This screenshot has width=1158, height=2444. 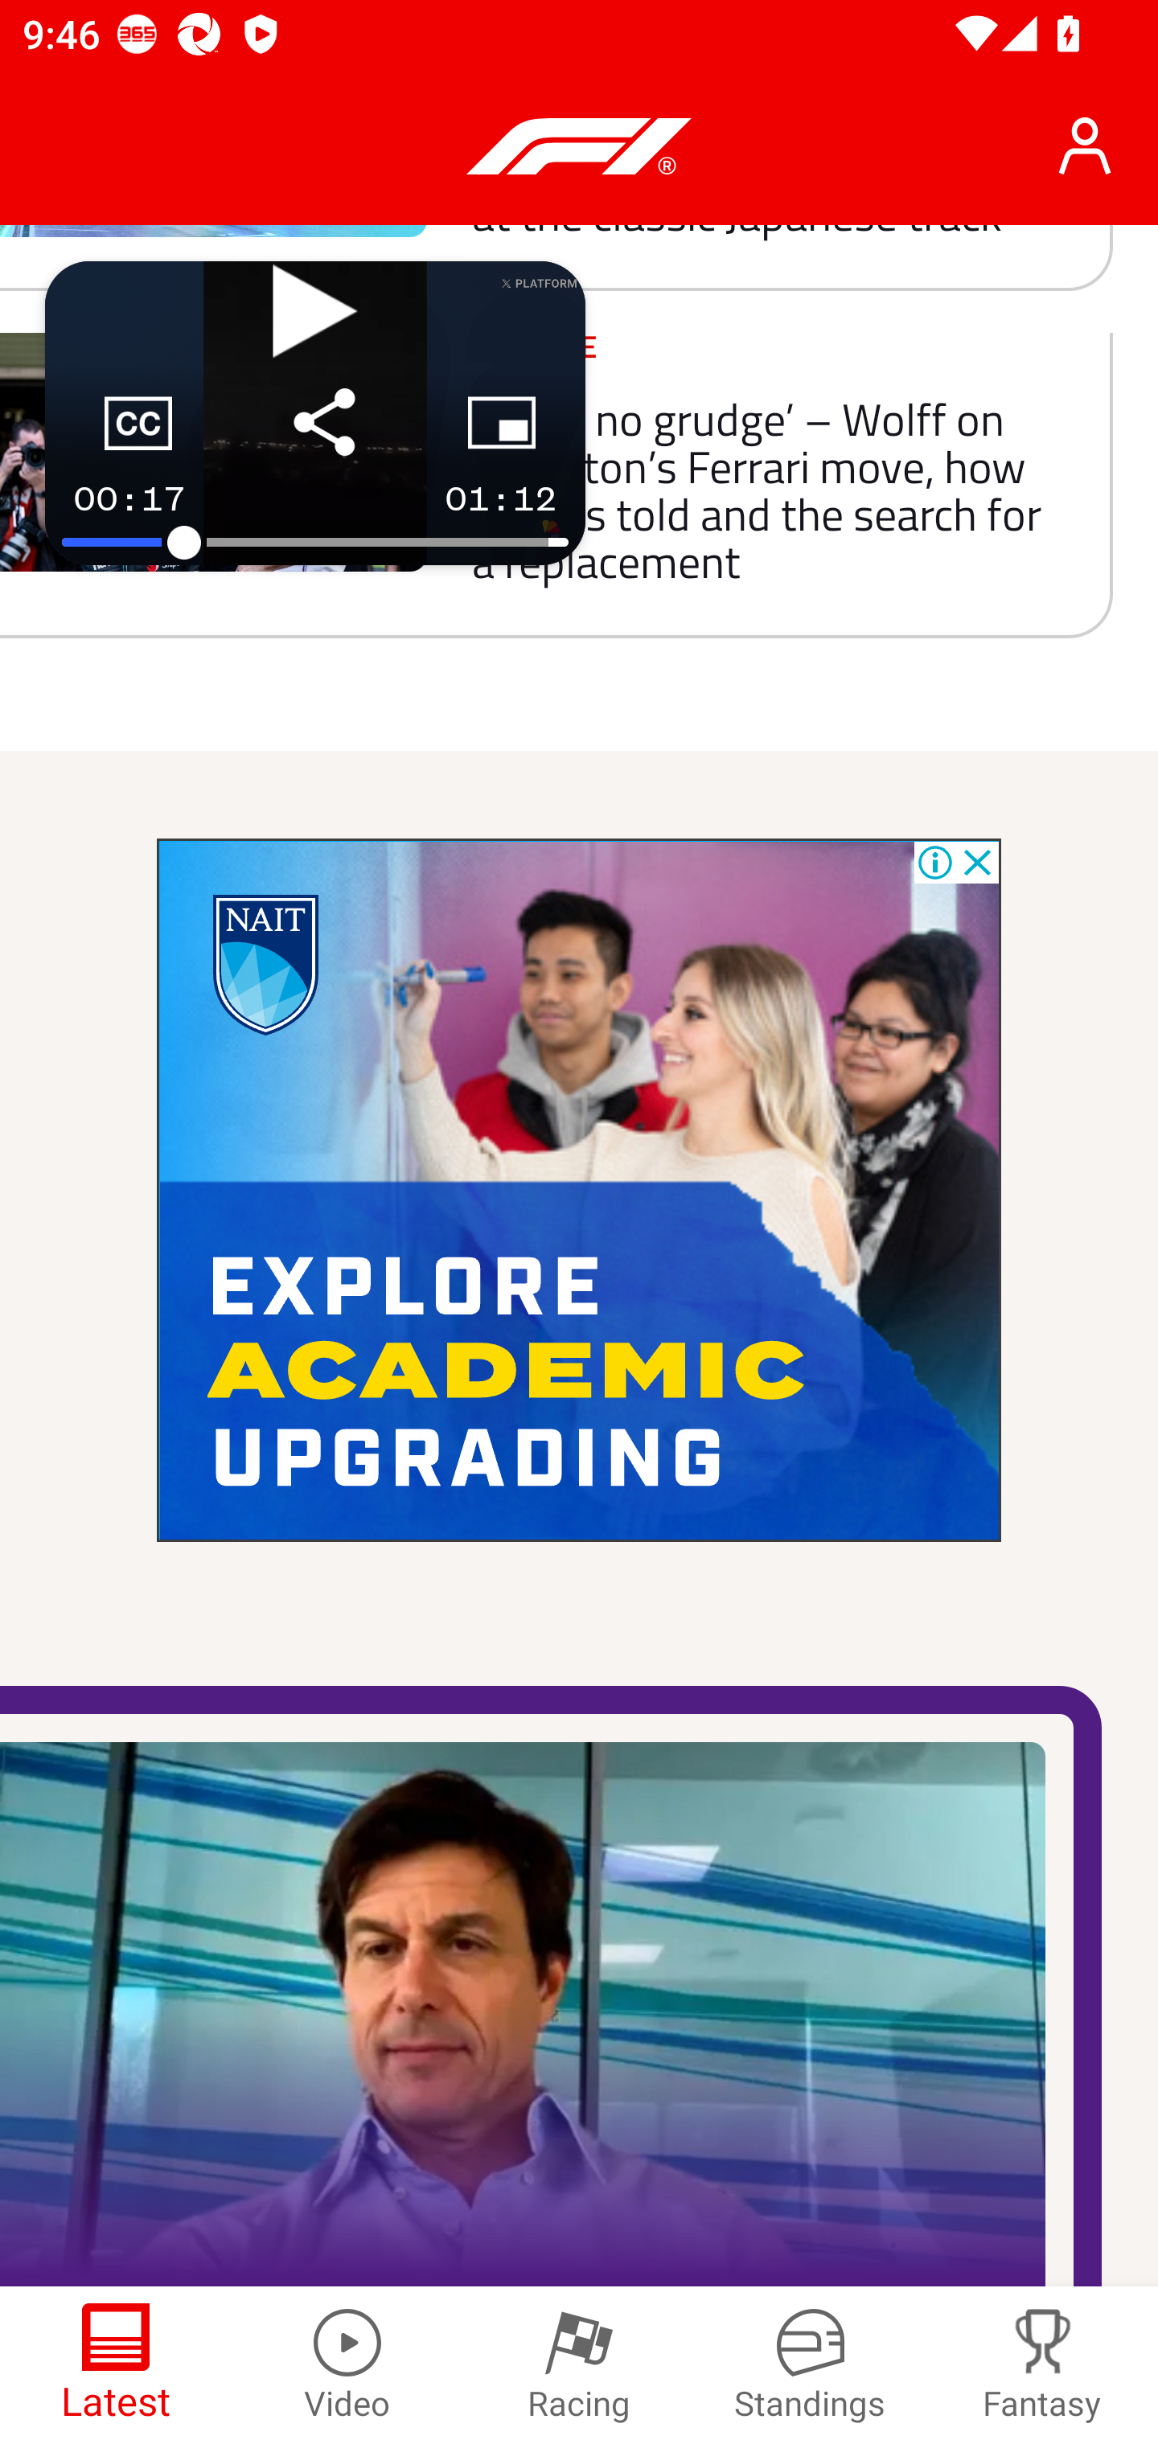 I want to click on Standings, so click(x=811, y=2365).